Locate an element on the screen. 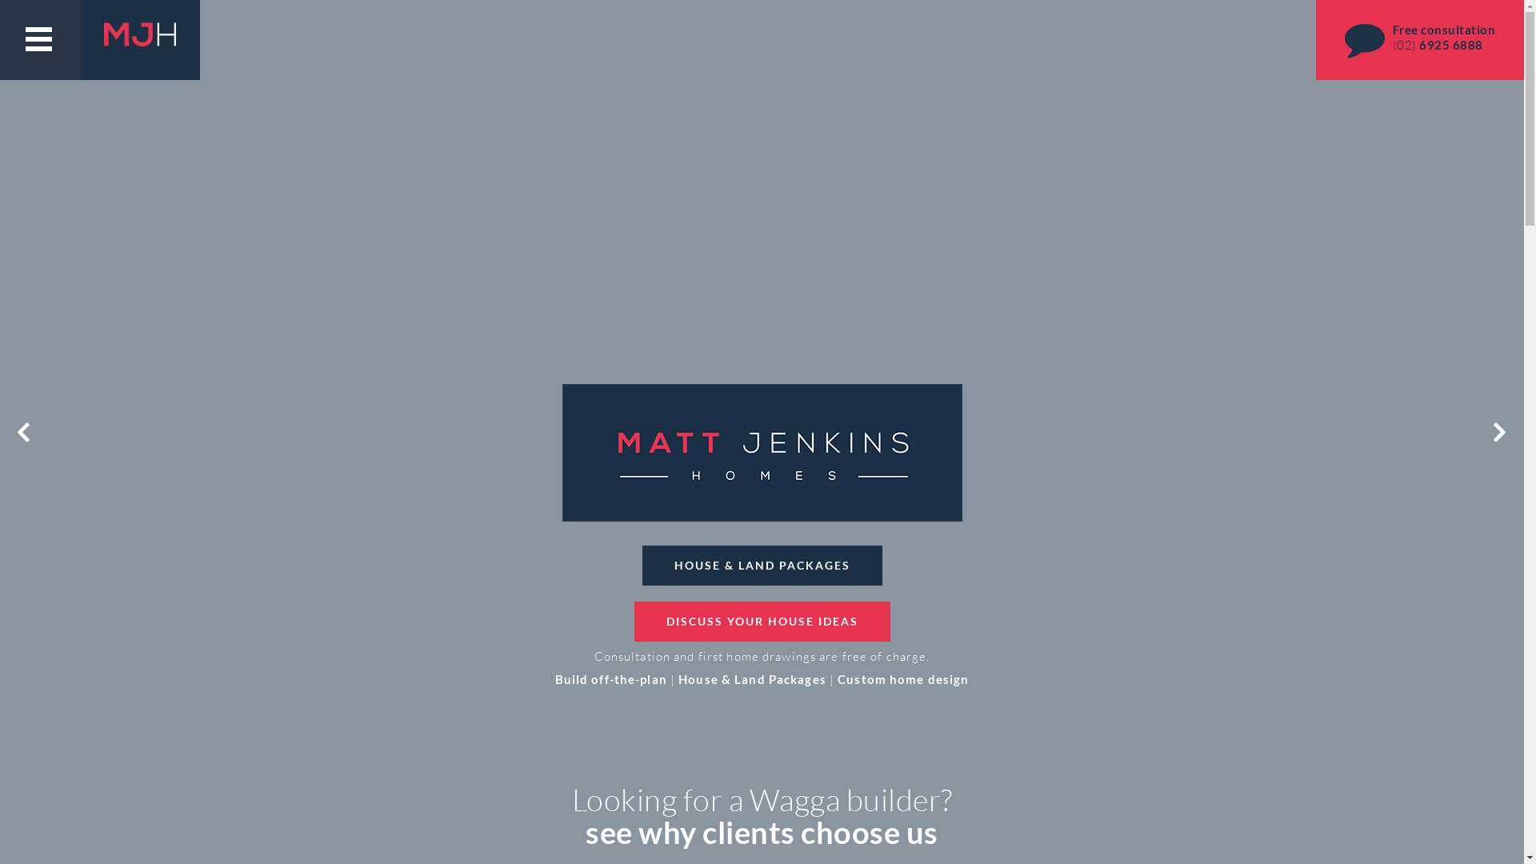 The width and height of the screenshot is (1536, 864). Build off-the-plan is located at coordinates (611, 679).